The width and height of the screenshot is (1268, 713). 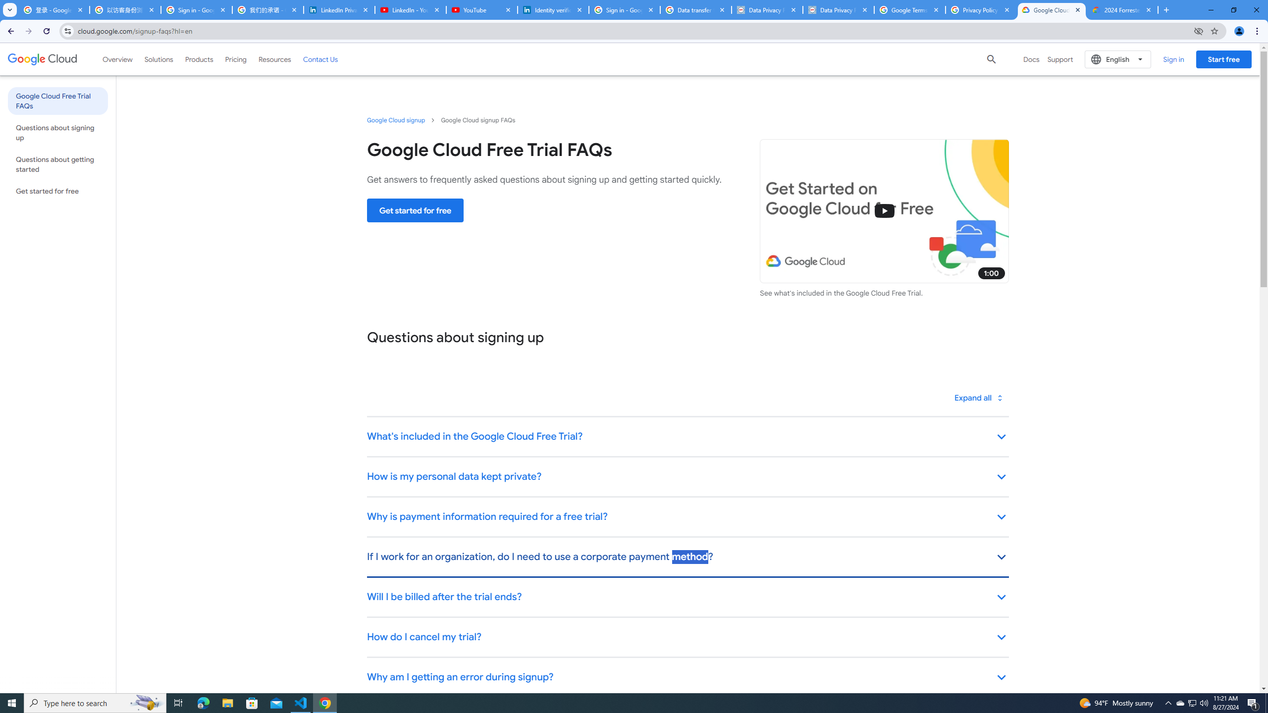 I want to click on LinkedIn - YouTube, so click(x=410, y=10).